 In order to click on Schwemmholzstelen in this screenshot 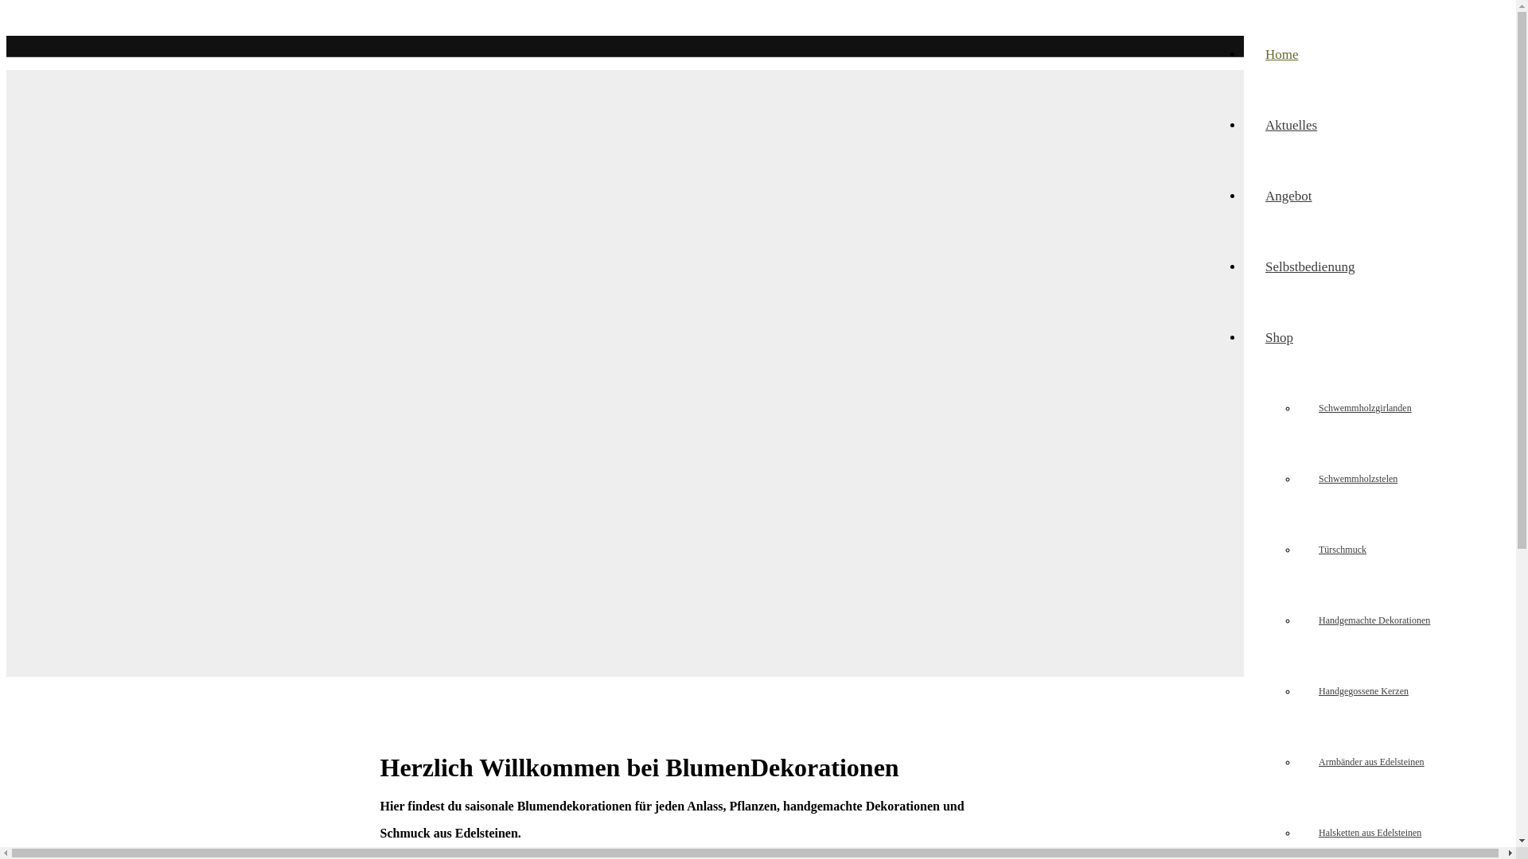, I will do `click(1358, 479)`.